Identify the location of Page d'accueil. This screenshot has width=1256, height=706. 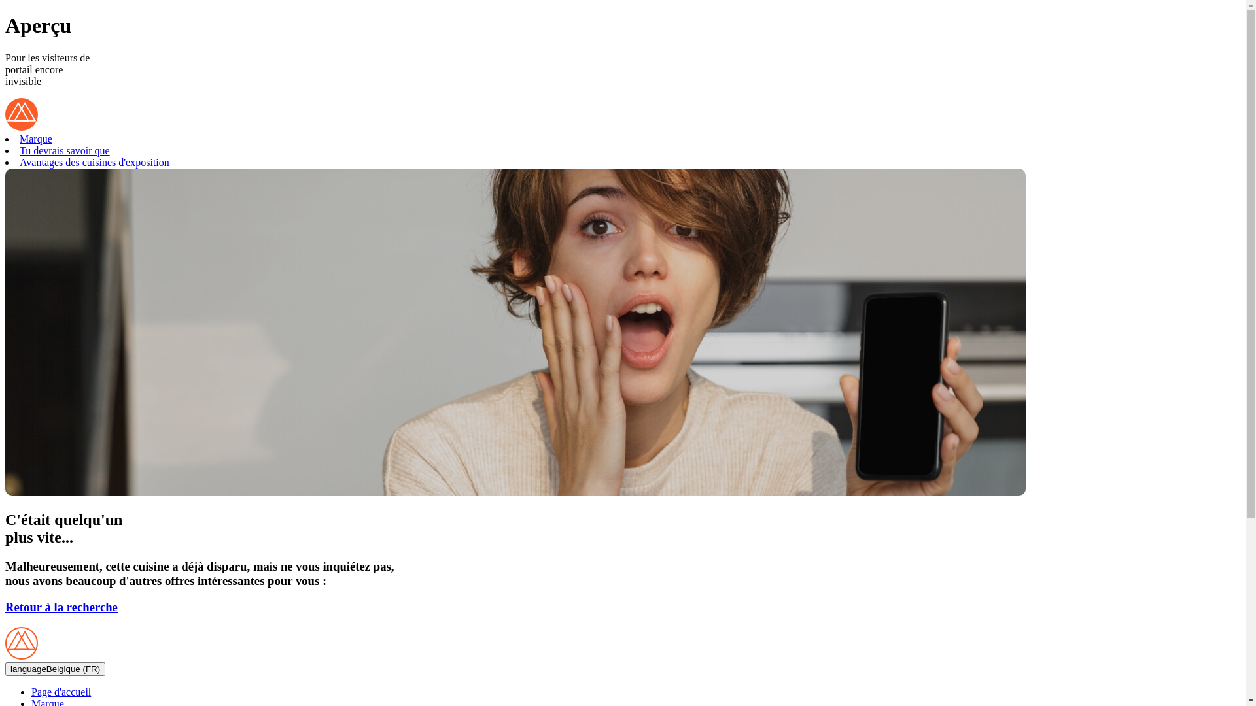
(61, 692).